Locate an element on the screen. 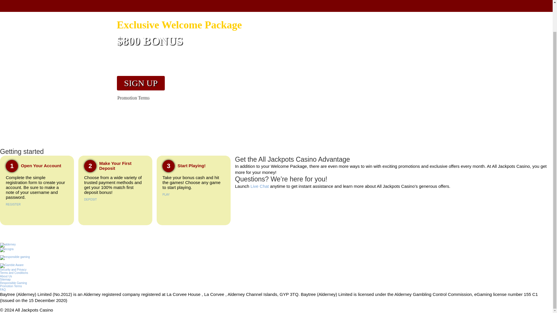 Image resolution: width=557 pixels, height=313 pixels. REGISTER is located at coordinates (13, 204).